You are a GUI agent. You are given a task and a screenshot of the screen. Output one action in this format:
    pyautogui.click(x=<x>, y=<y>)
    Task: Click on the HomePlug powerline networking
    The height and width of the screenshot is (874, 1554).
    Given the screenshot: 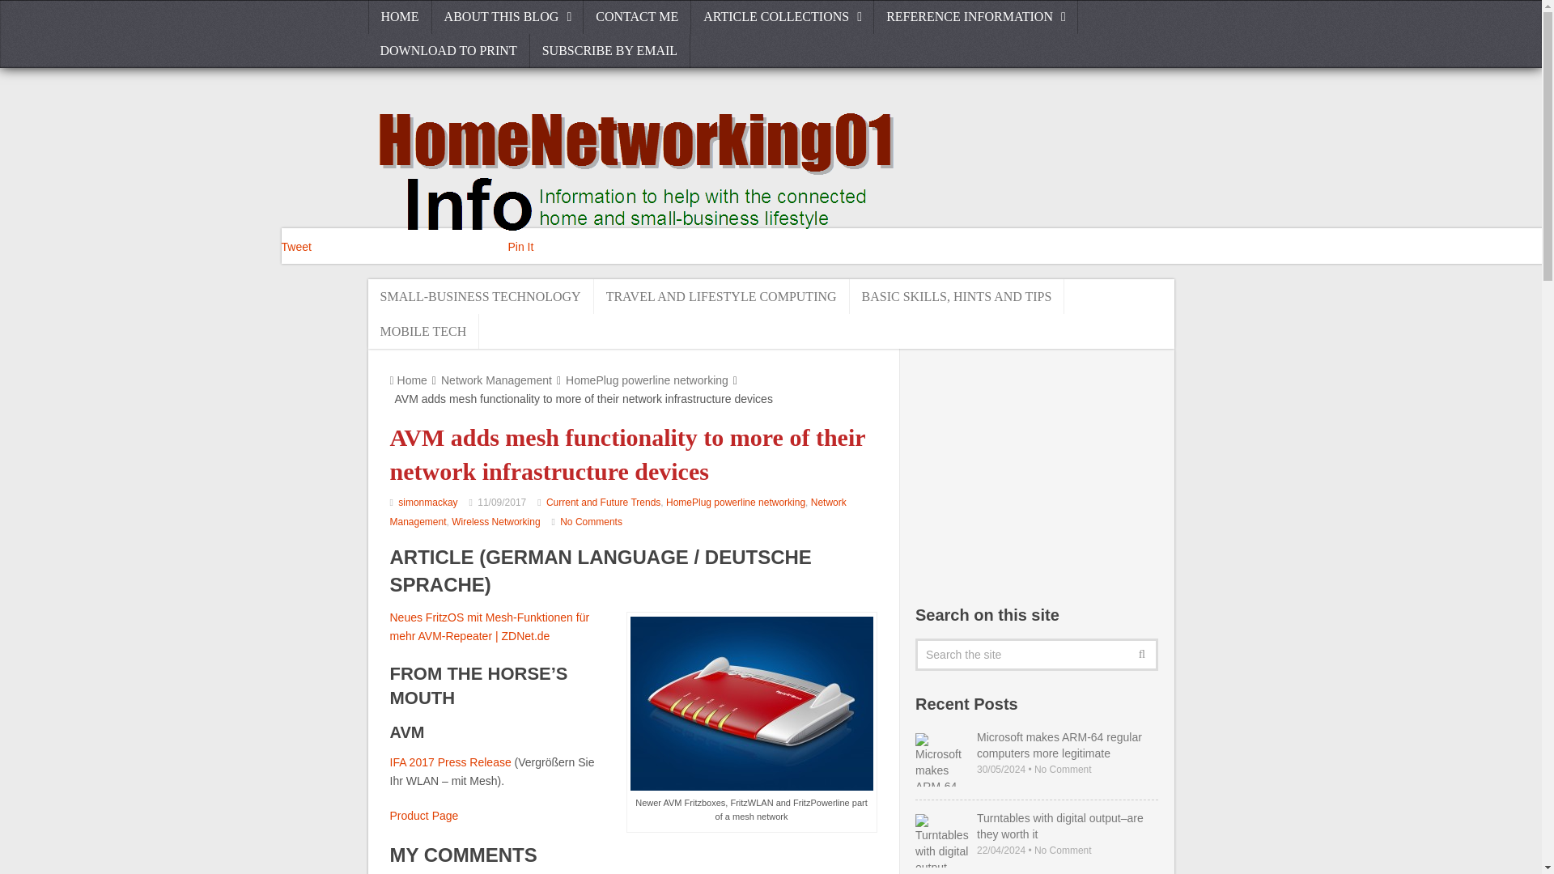 What is the action you would take?
    pyautogui.click(x=735, y=502)
    